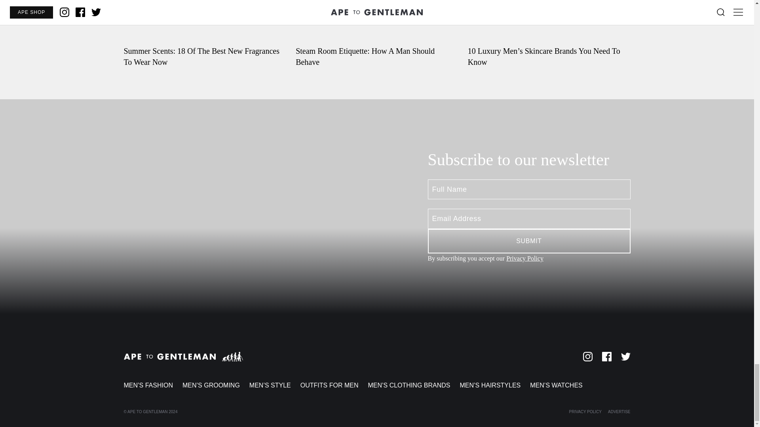 The width and height of the screenshot is (760, 427). I want to click on Instagram, so click(587, 356).